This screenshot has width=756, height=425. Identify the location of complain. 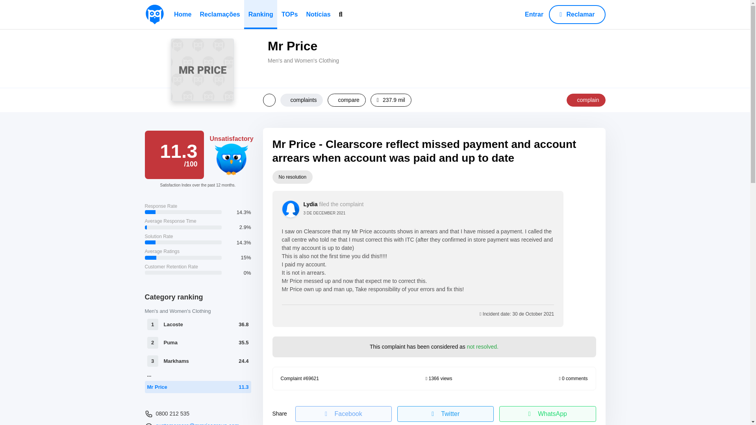
(586, 100).